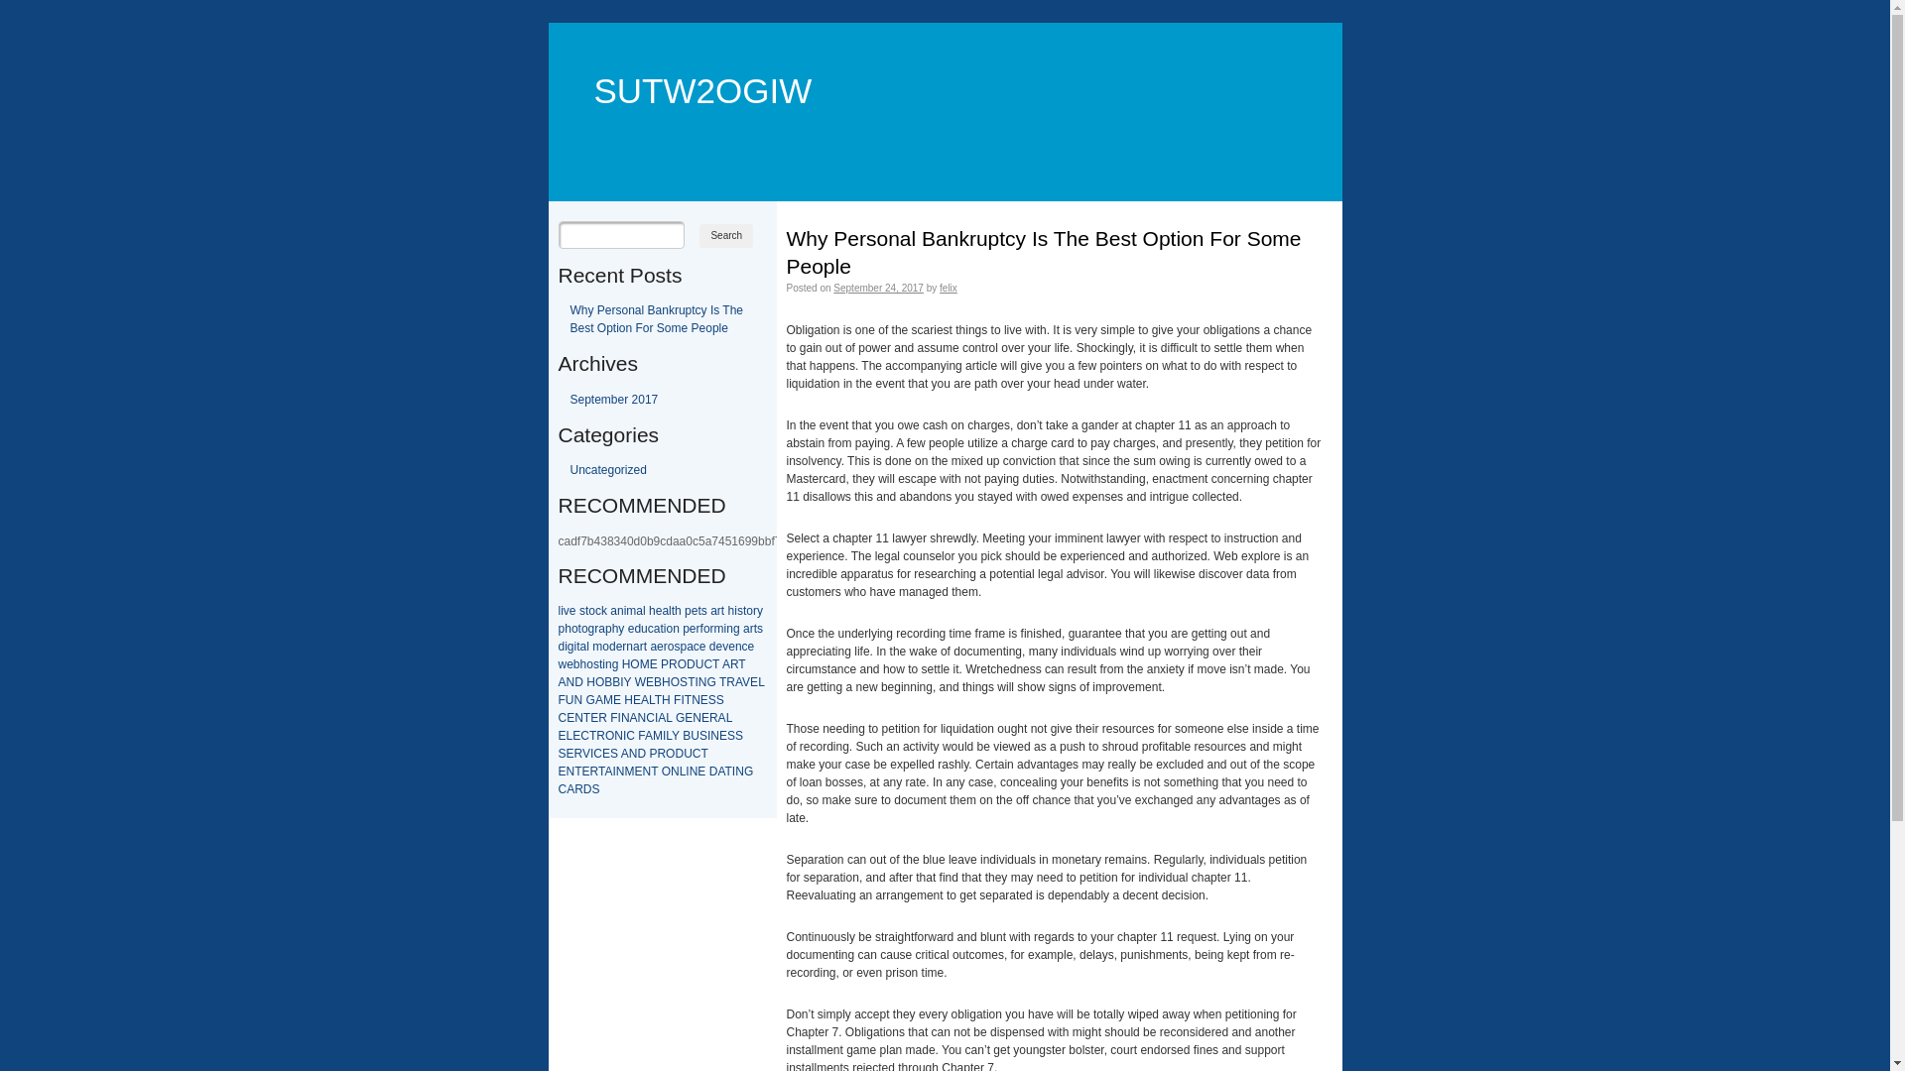  What do you see at coordinates (650, 682) in the screenshot?
I see `E` at bounding box center [650, 682].